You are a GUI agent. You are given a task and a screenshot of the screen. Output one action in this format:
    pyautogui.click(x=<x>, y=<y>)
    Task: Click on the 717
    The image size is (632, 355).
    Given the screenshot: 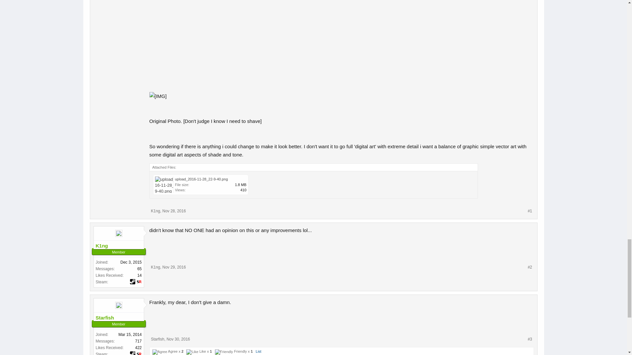 What is the action you would take?
    pyautogui.click(x=138, y=341)
    